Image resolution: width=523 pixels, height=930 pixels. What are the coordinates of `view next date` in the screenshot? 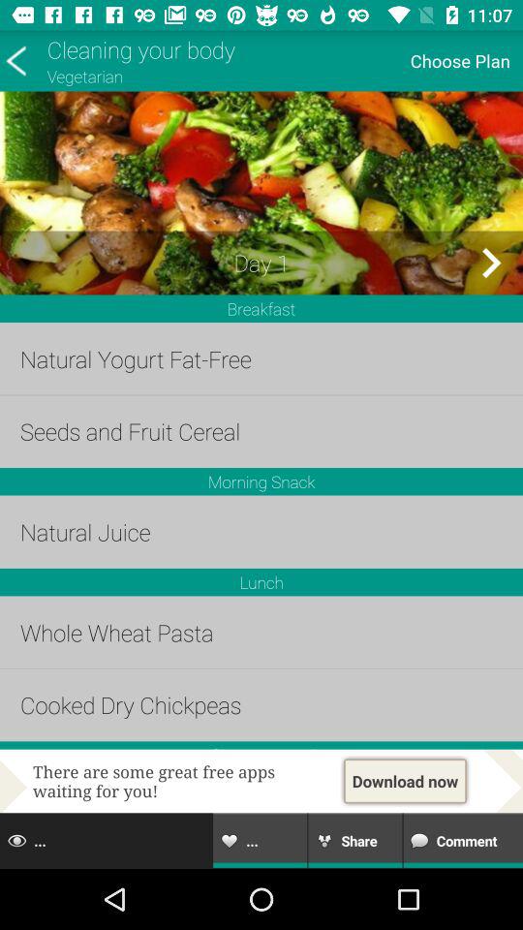 It's located at (490, 263).